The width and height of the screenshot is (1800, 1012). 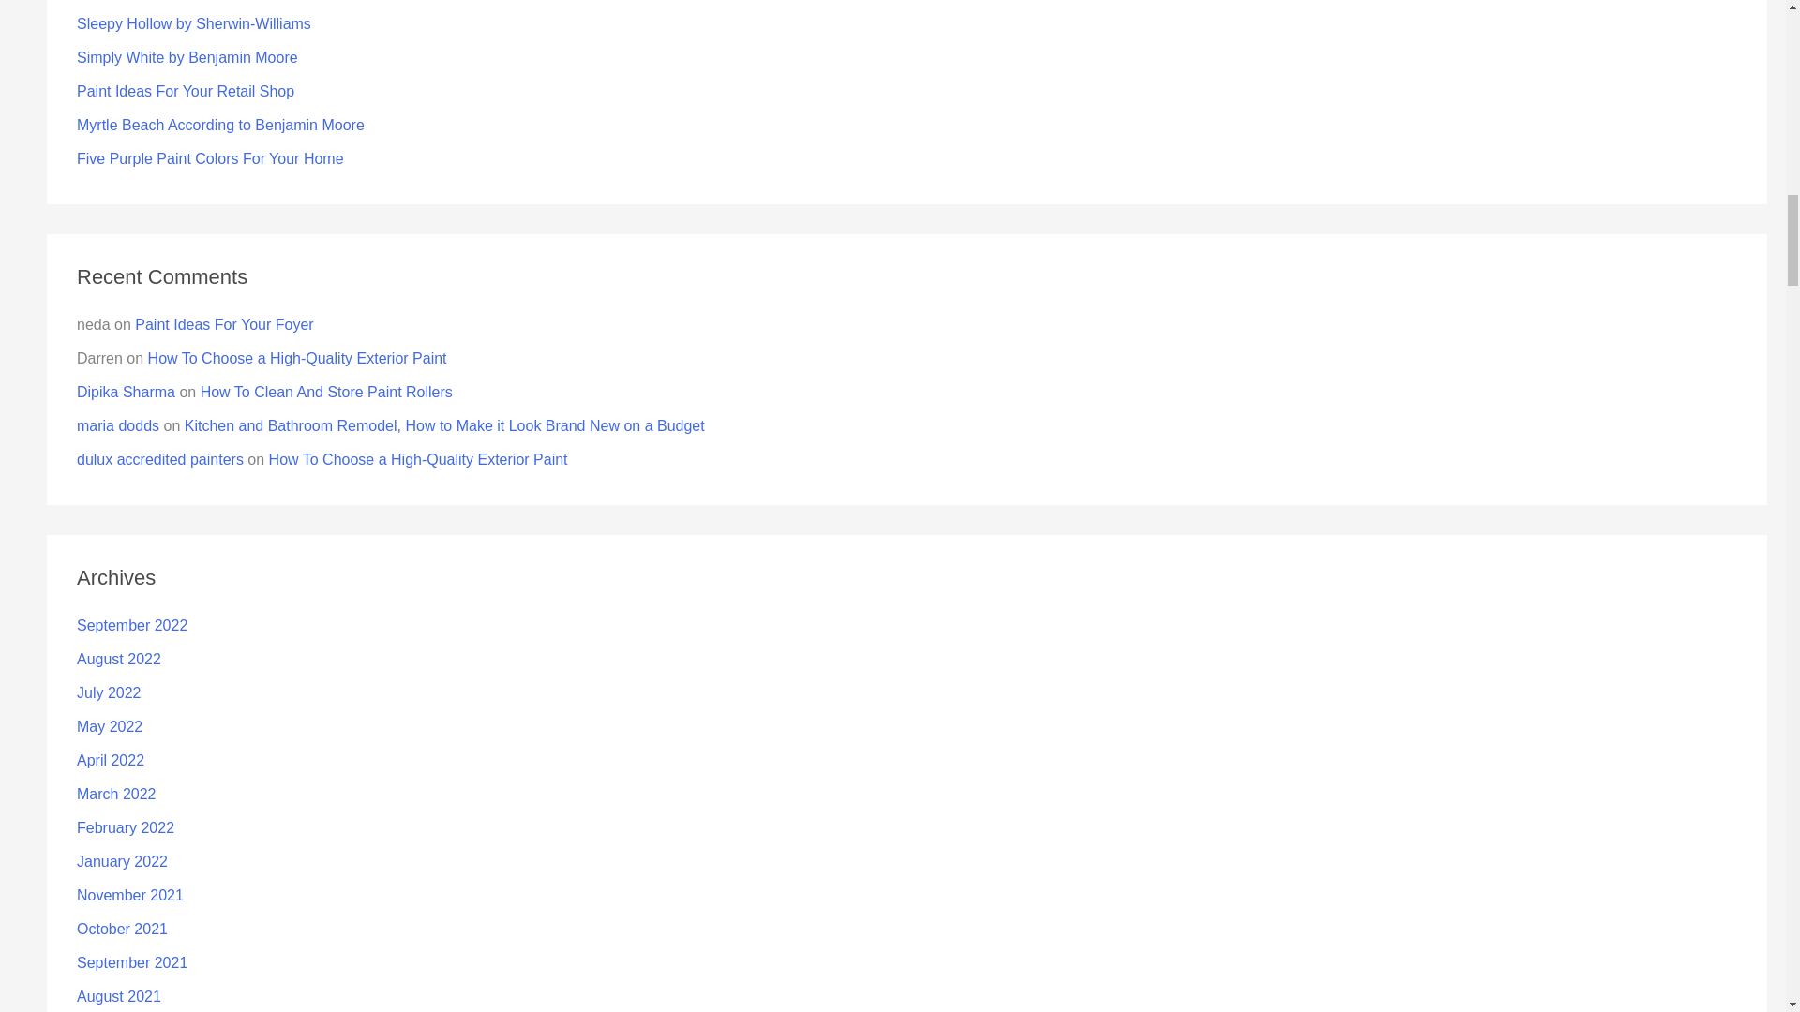 I want to click on Sleepy Hollow by Sherwin-Williams, so click(x=194, y=23).